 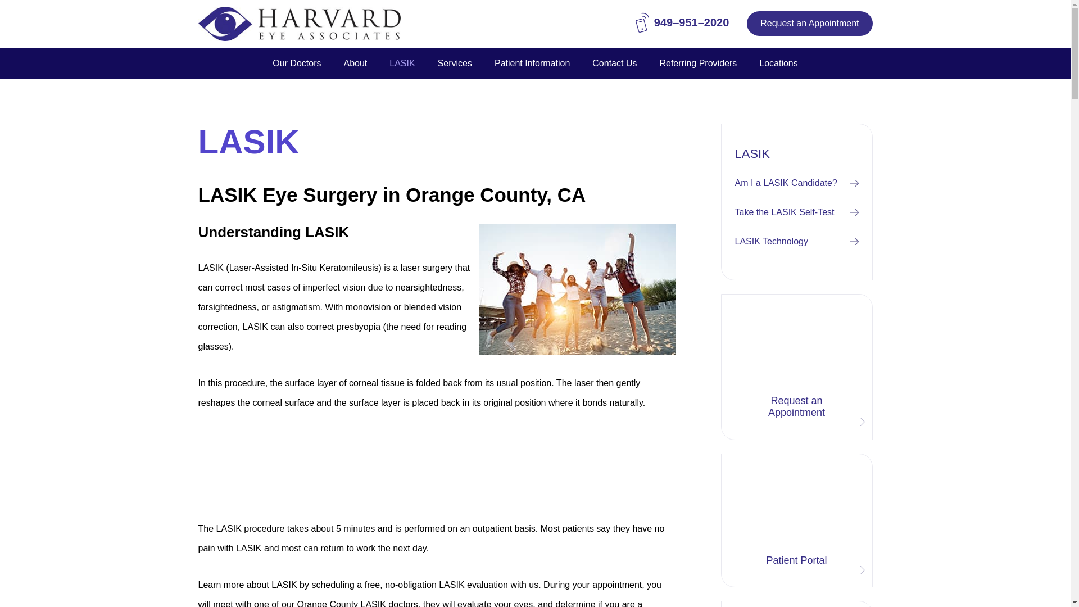 What do you see at coordinates (297, 64) in the screenshot?
I see `Doctors` at bounding box center [297, 64].